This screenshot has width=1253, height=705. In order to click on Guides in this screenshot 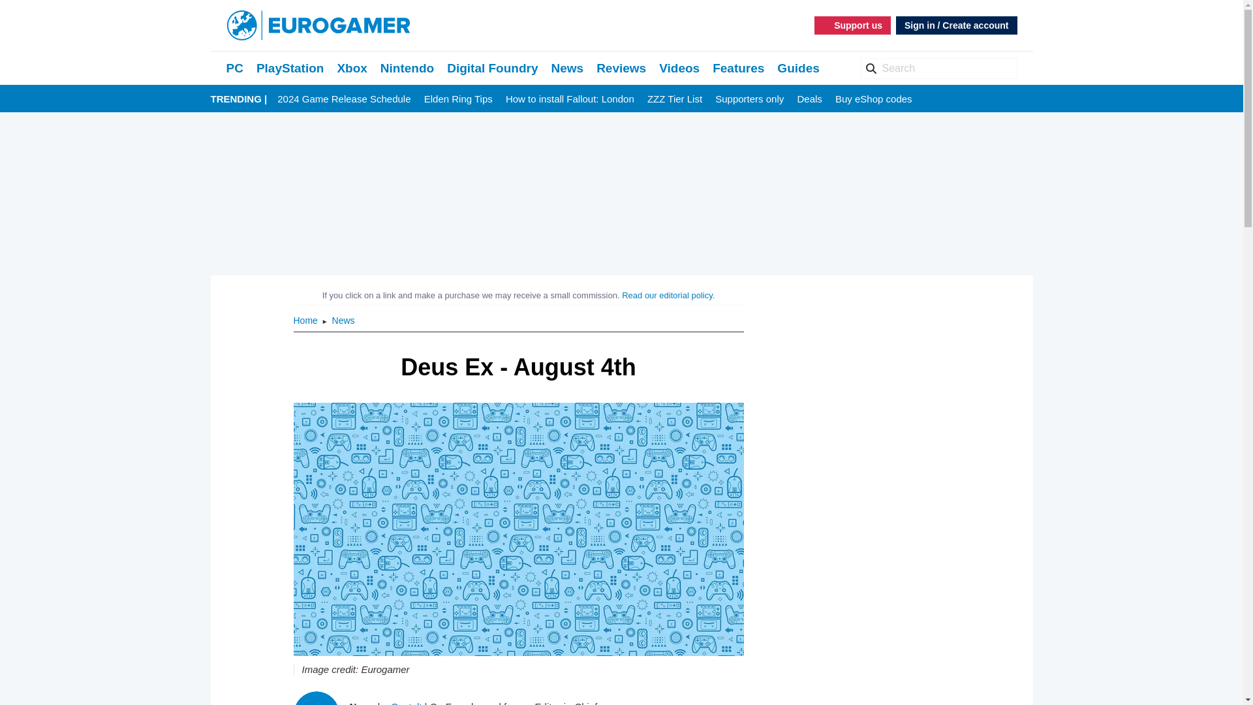, I will do `click(797, 68)`.